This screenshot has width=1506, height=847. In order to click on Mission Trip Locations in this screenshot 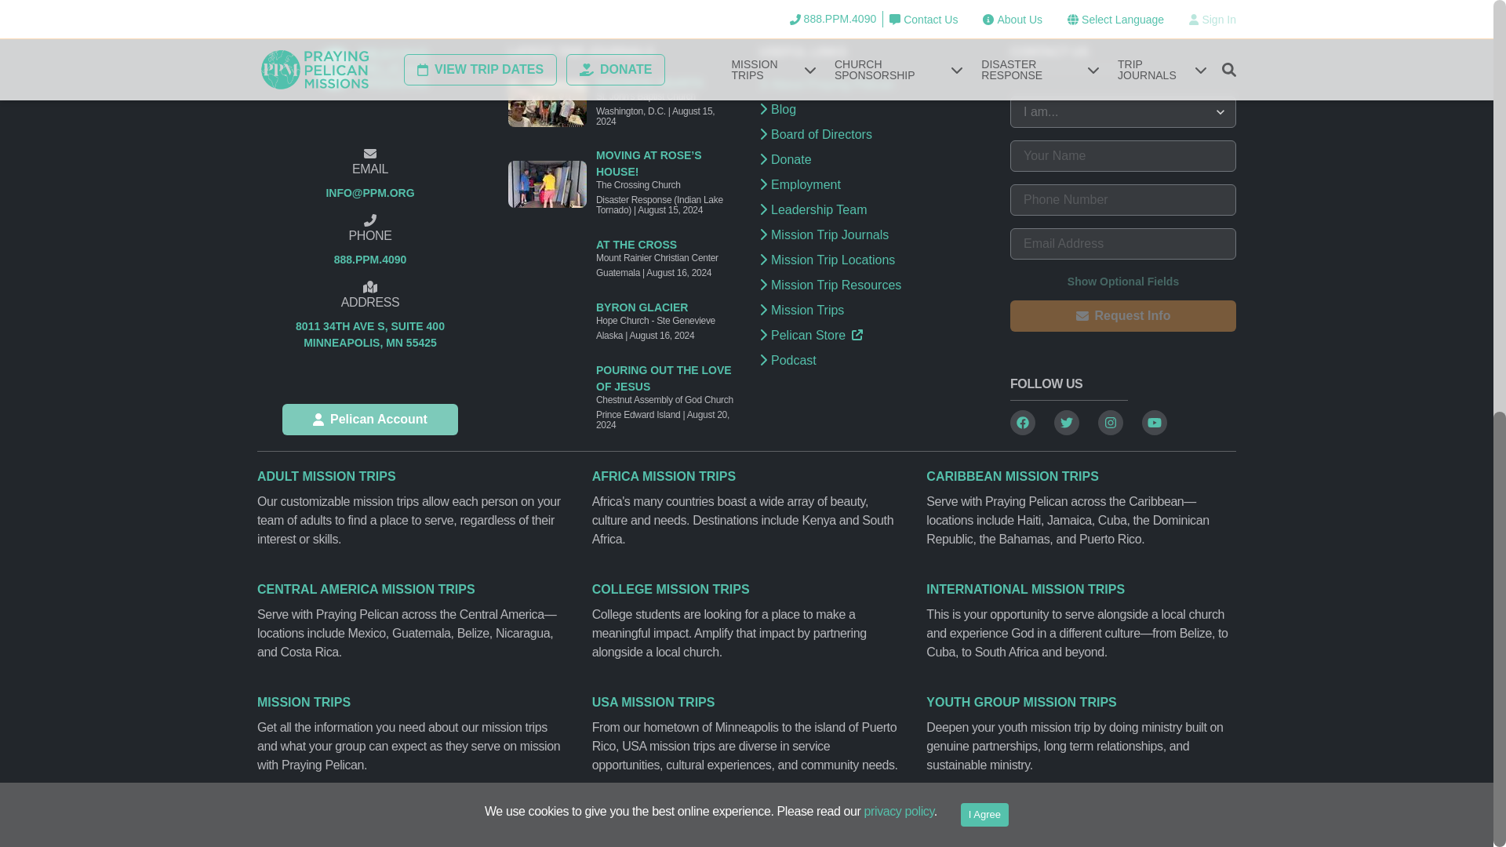, I will do `click(369, 335)`.